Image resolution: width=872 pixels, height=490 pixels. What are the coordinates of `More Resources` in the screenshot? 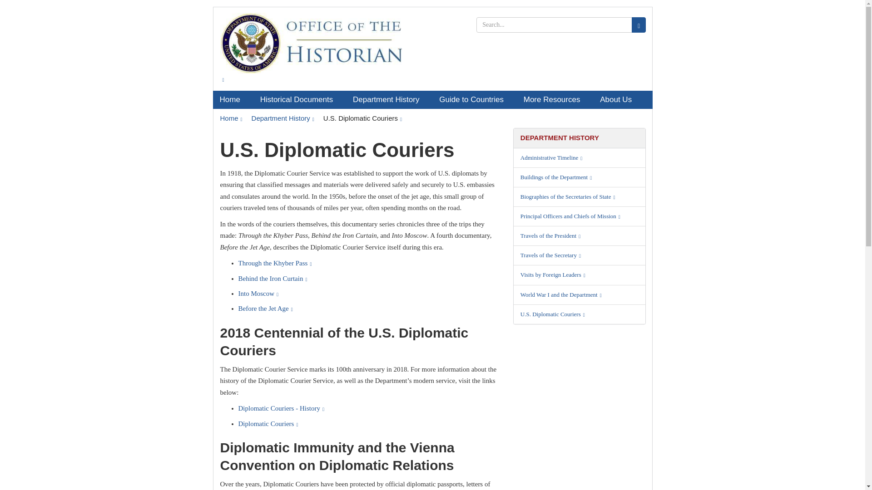 It's located at (555, 99).